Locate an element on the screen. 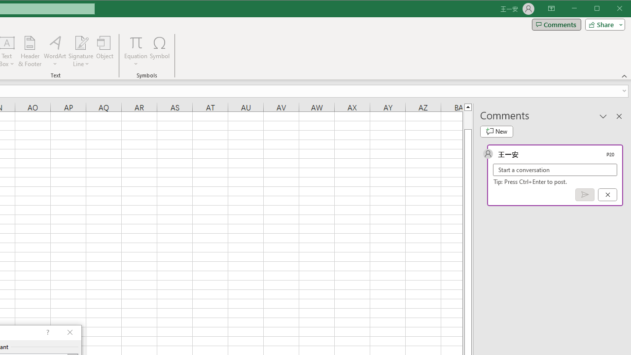  WordArt is located at coordinates (55, 51).